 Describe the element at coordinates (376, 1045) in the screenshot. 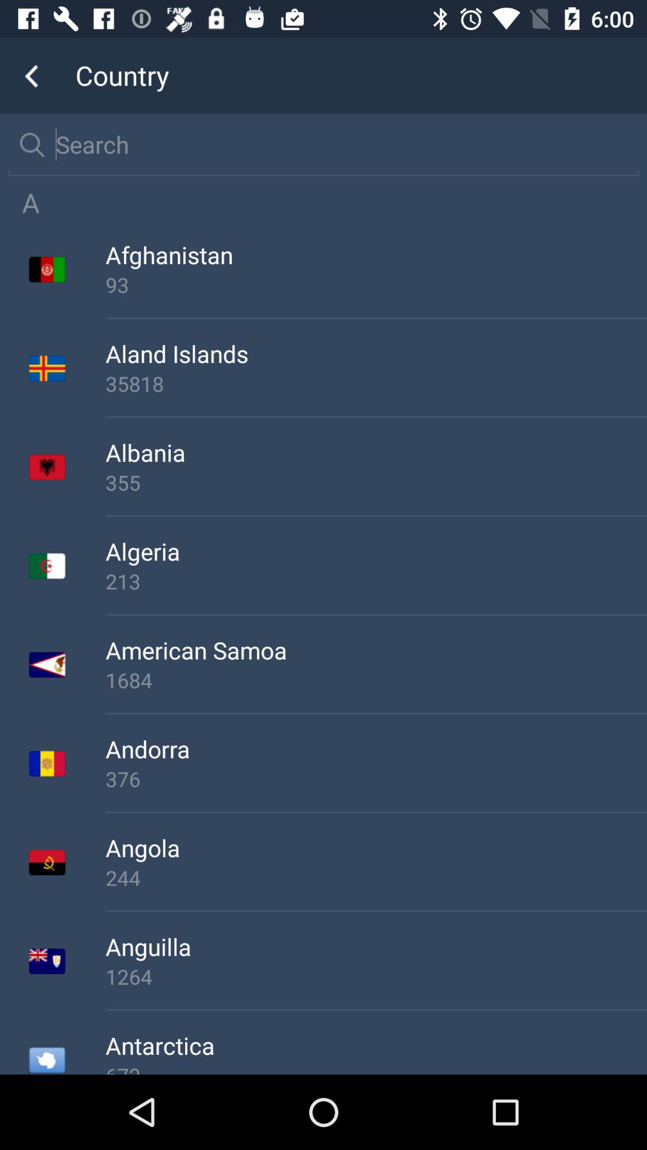

I see `launch the item above the 672 icon` at that location.